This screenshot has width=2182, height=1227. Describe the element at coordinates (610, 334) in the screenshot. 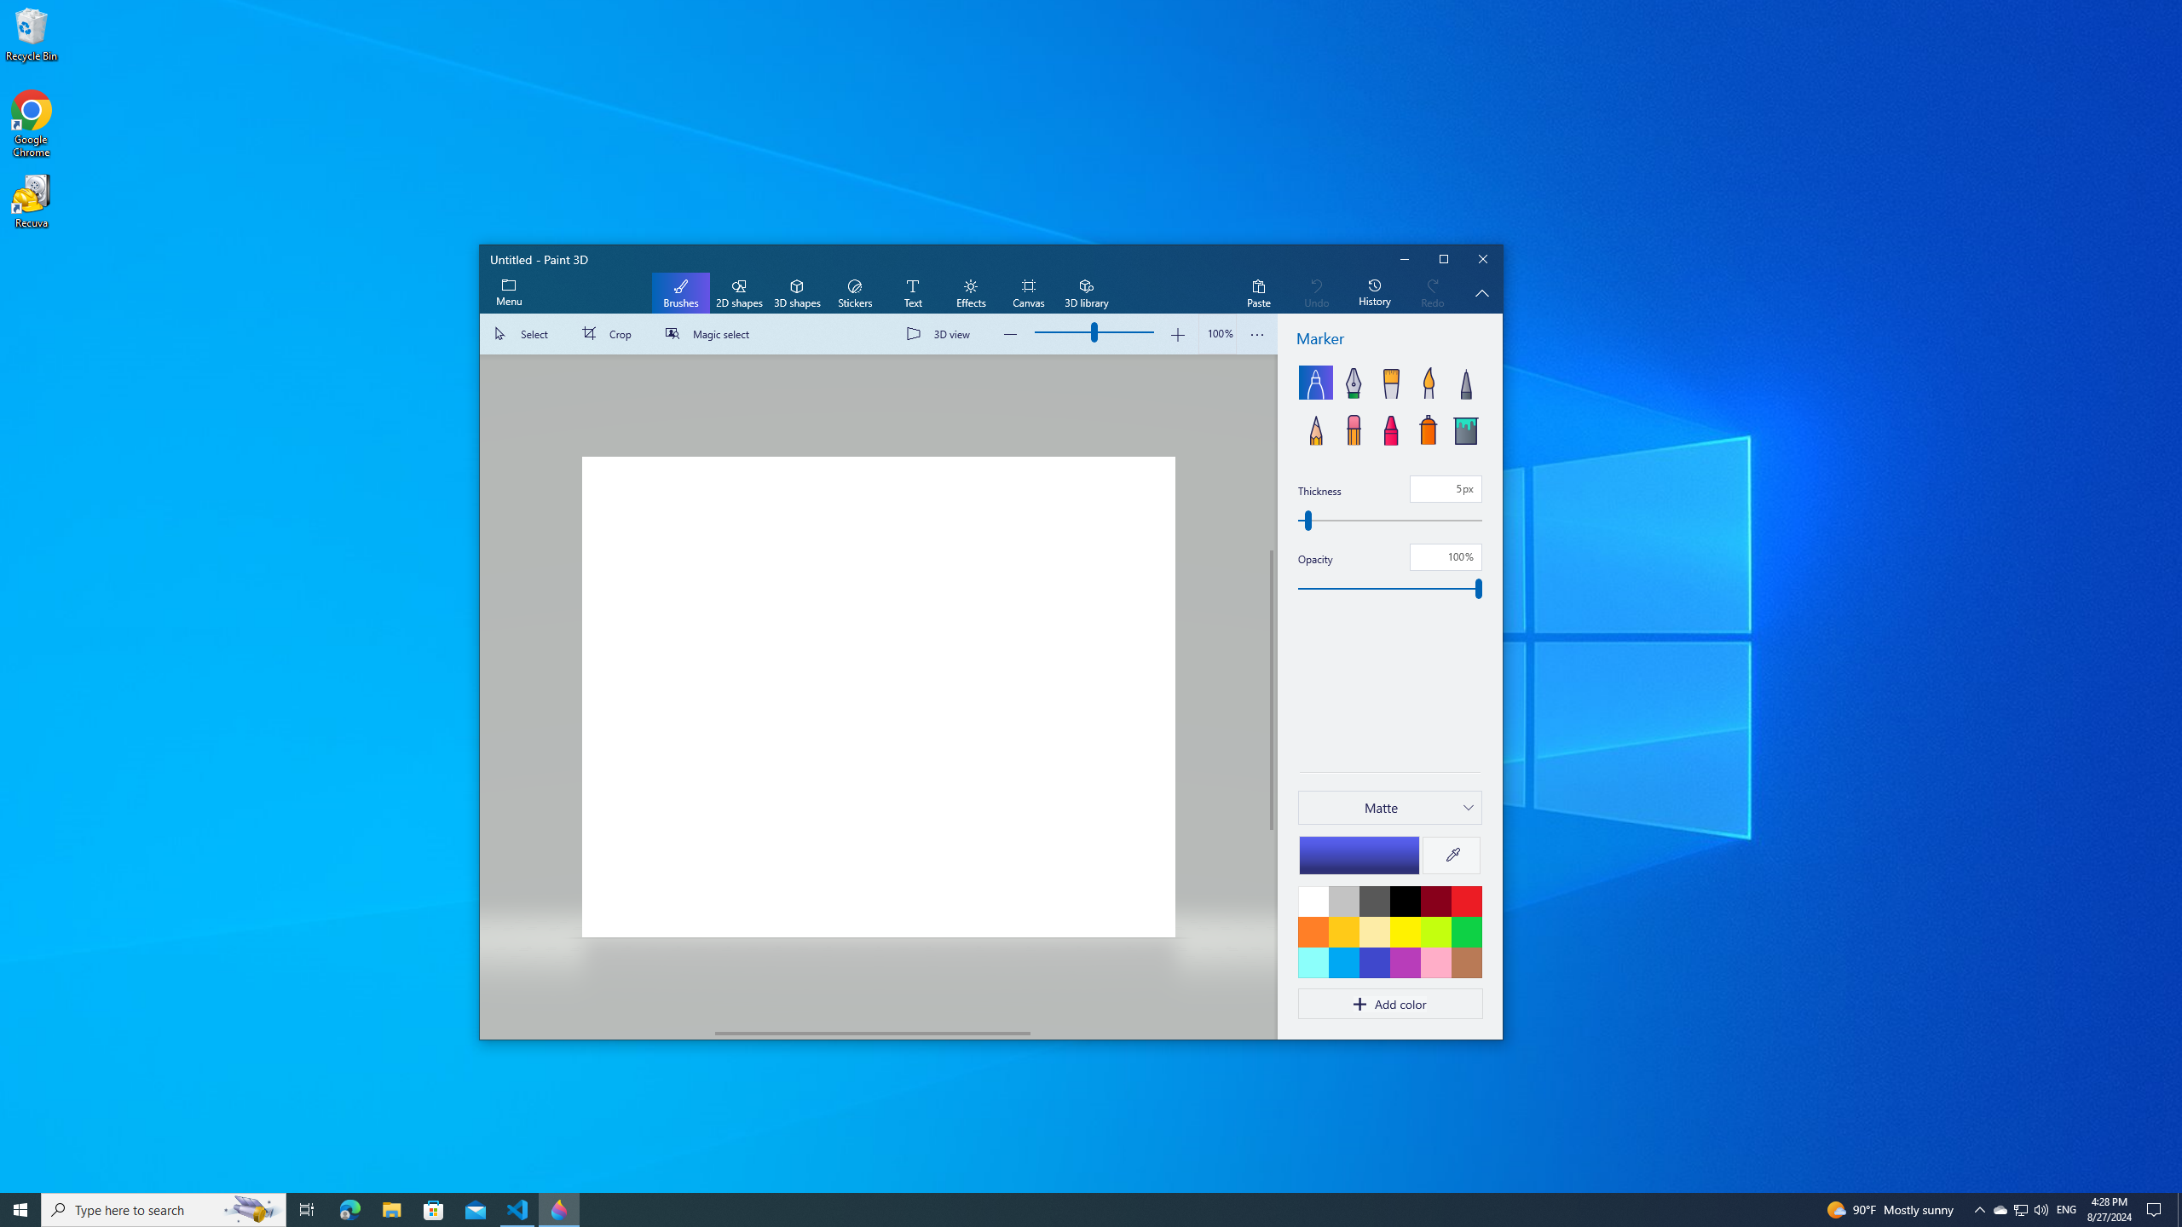

I see `Crop` at that location.